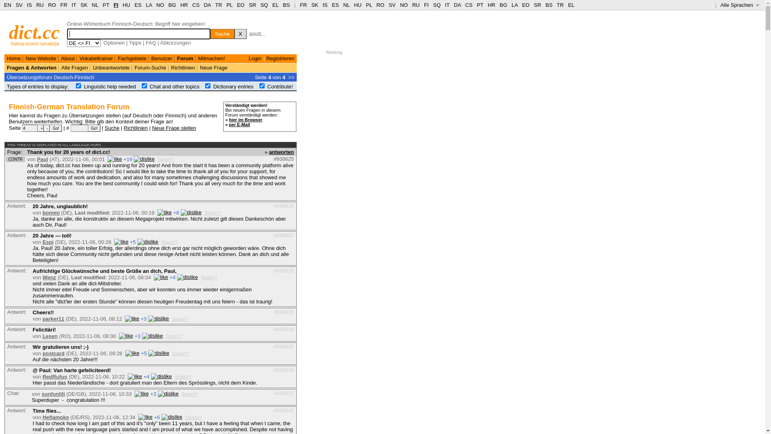 The height and width of the screenshot is (434, 771). I want to click on SK, so click(84, 5).